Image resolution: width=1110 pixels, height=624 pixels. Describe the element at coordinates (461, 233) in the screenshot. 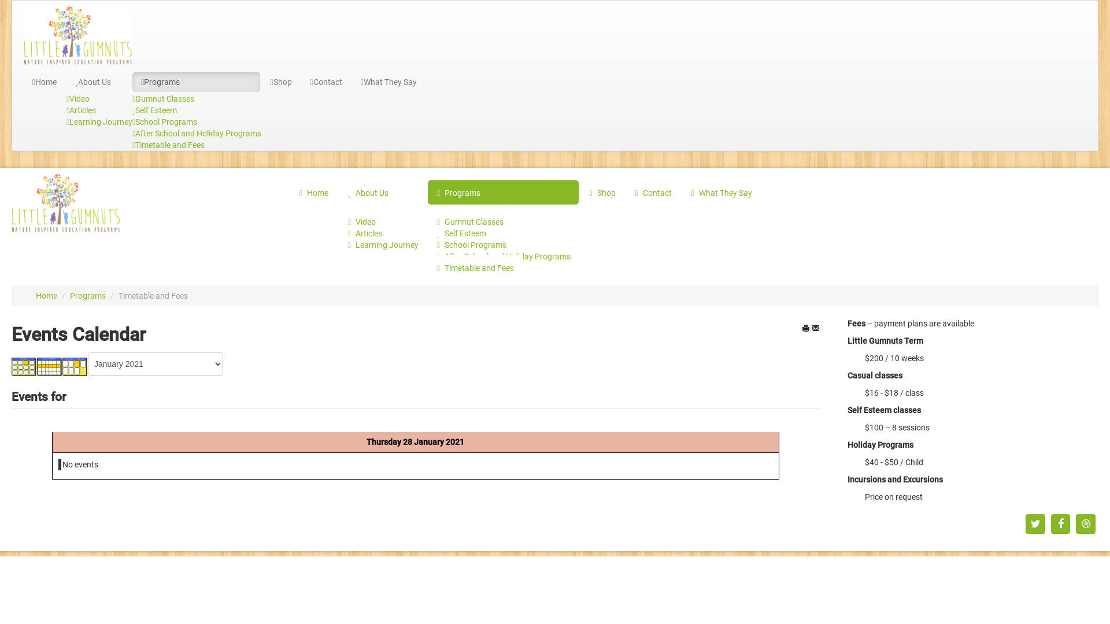

I see `Self Esteem` at that location.